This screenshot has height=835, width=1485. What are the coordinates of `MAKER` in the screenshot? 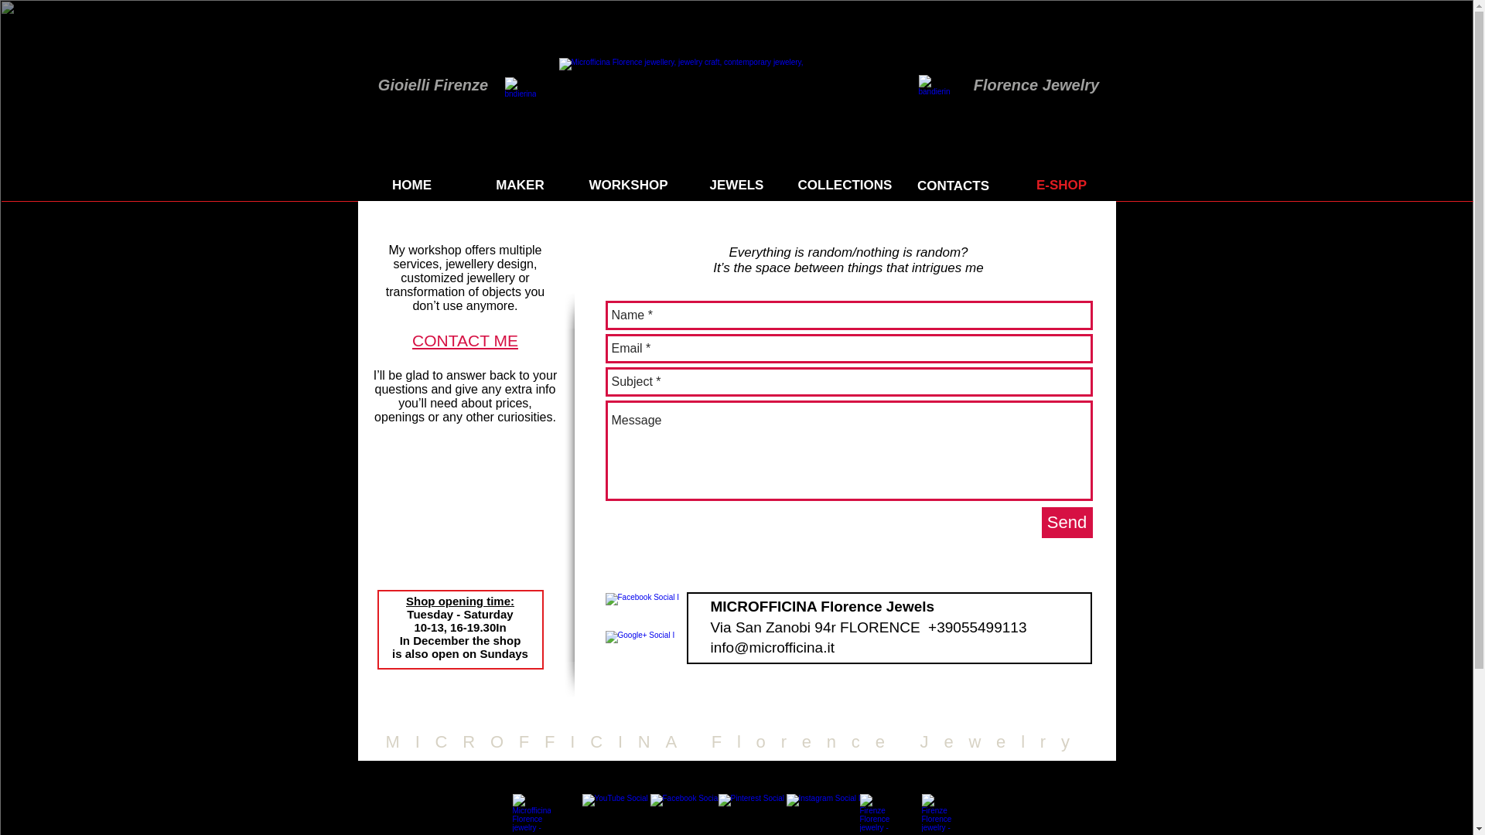 It's located at (520, 186).